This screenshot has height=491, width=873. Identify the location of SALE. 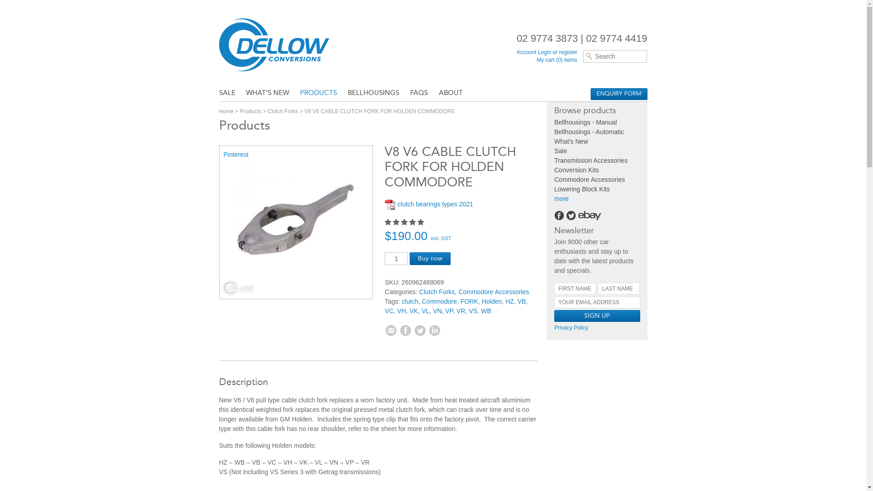
(230, 94).